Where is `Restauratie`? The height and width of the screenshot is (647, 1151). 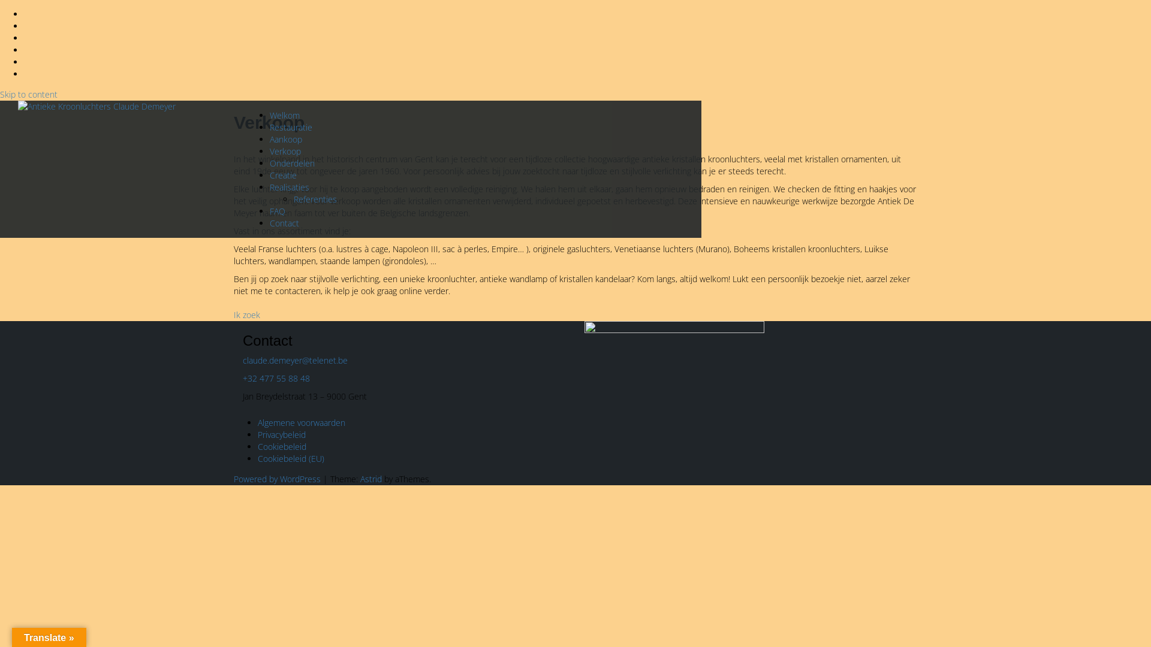
Restauratie is located at coordinates (291, 127).